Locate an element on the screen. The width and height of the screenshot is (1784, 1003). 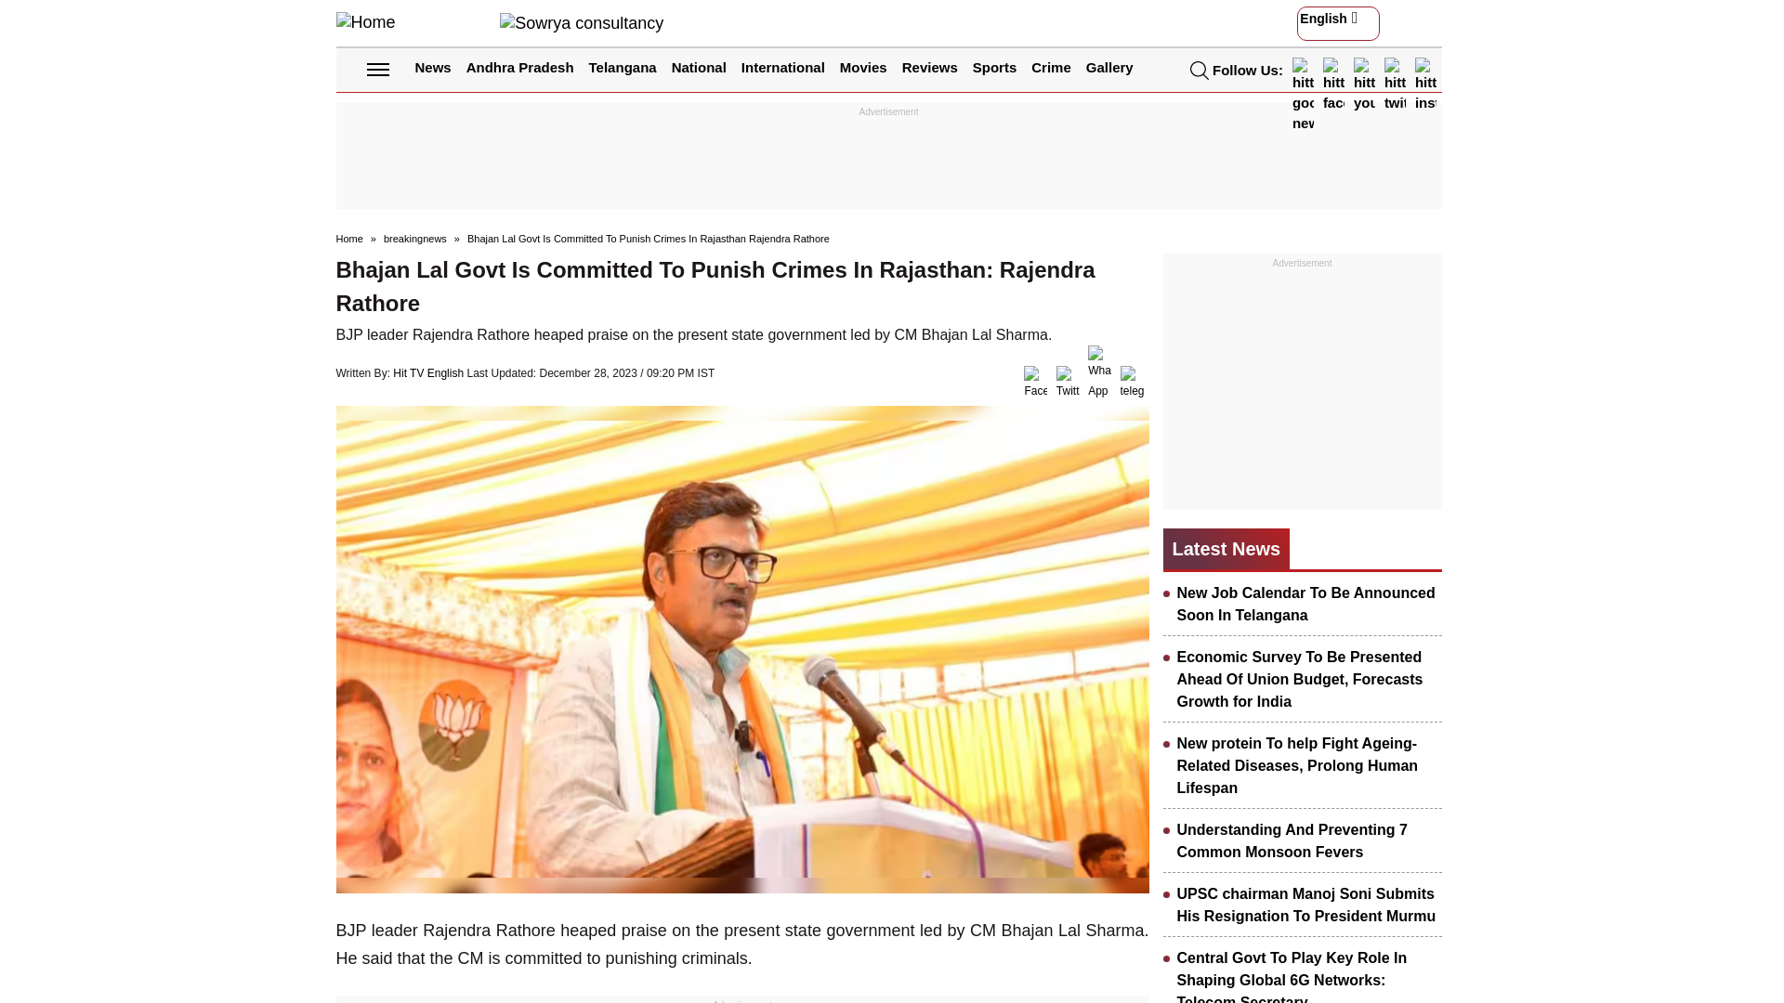
Crime is located at coordinates (1051, 67).